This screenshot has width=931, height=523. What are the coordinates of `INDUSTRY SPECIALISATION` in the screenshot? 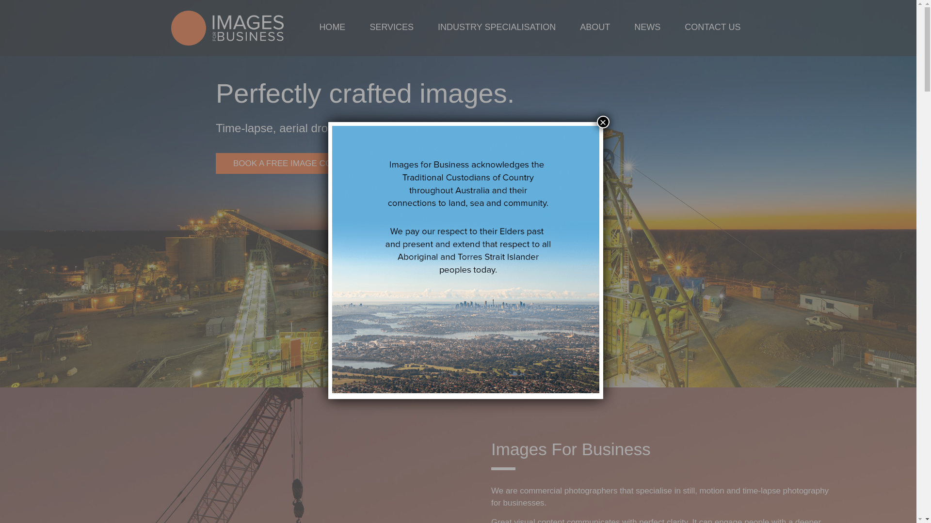 It's located at (497, 28).